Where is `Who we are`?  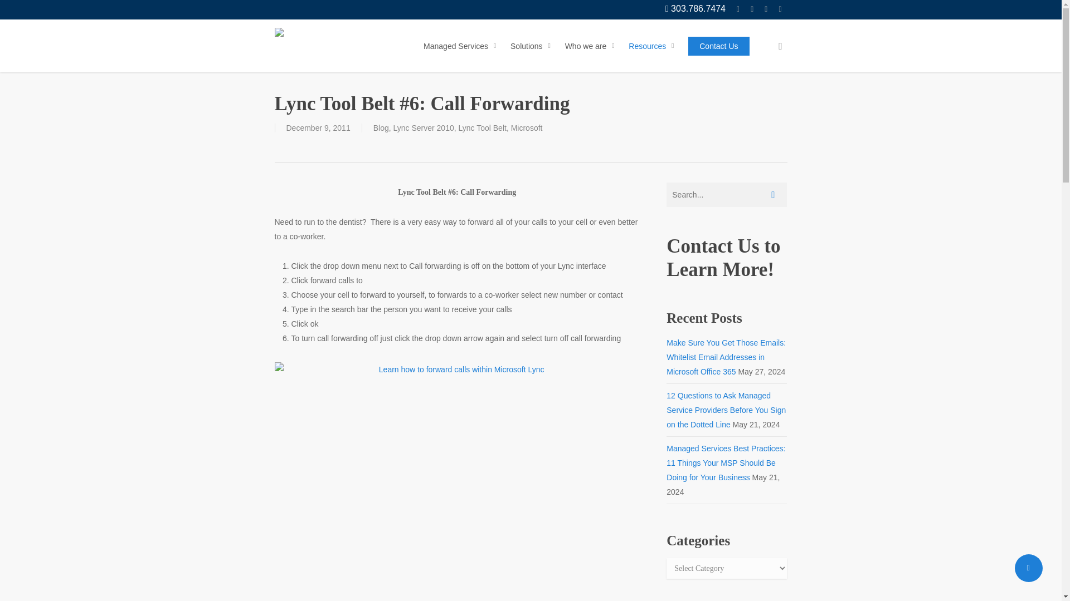 Who we are is located at coordinates (592, 46).